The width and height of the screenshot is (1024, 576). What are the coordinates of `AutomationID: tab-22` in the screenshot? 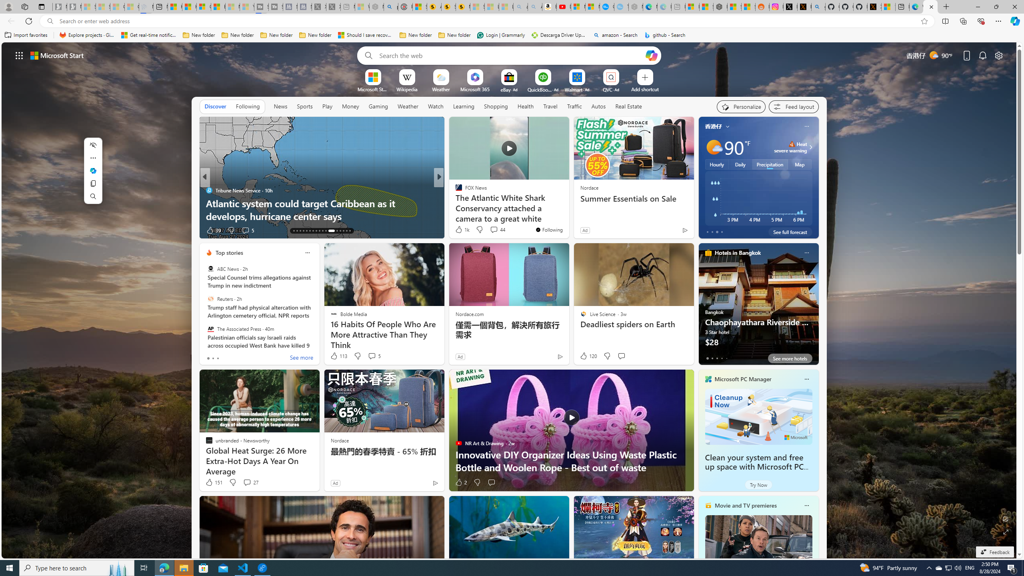 It's located at (322, 231).